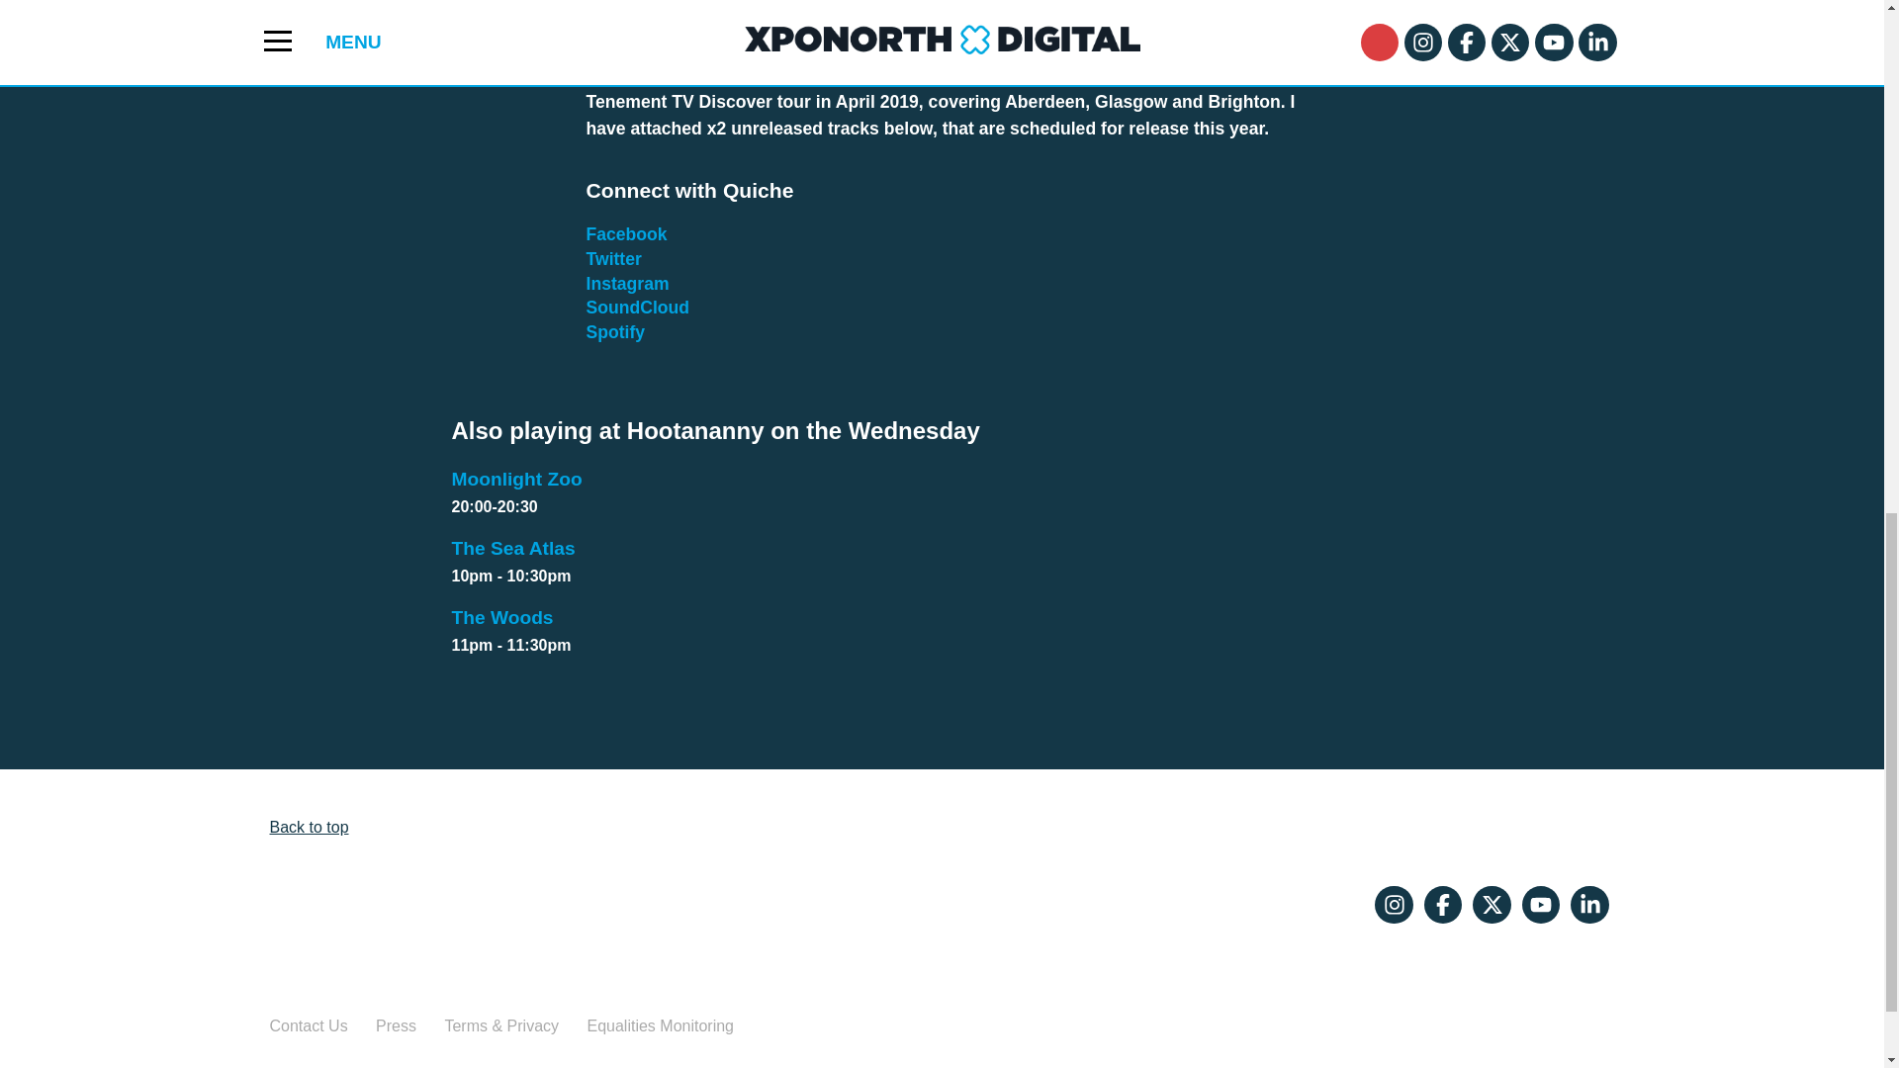  Describe the element at coordinates (613, 259) in the screenshot. I see `The Sea Atlas` at that location.